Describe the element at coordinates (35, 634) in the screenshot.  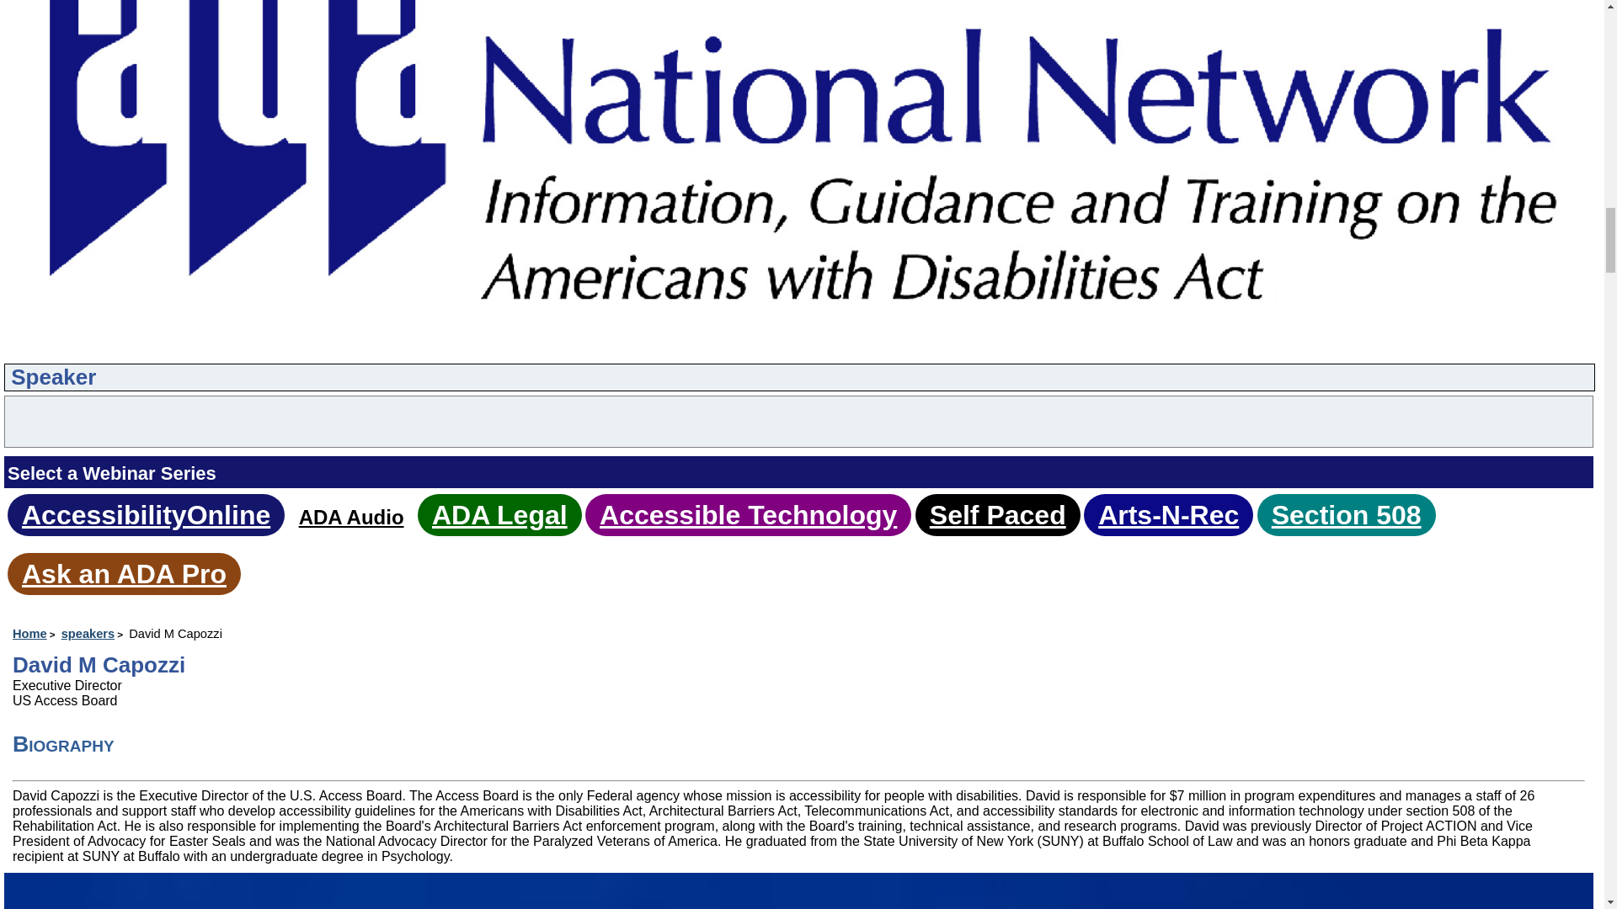
I see `Home` at that location.